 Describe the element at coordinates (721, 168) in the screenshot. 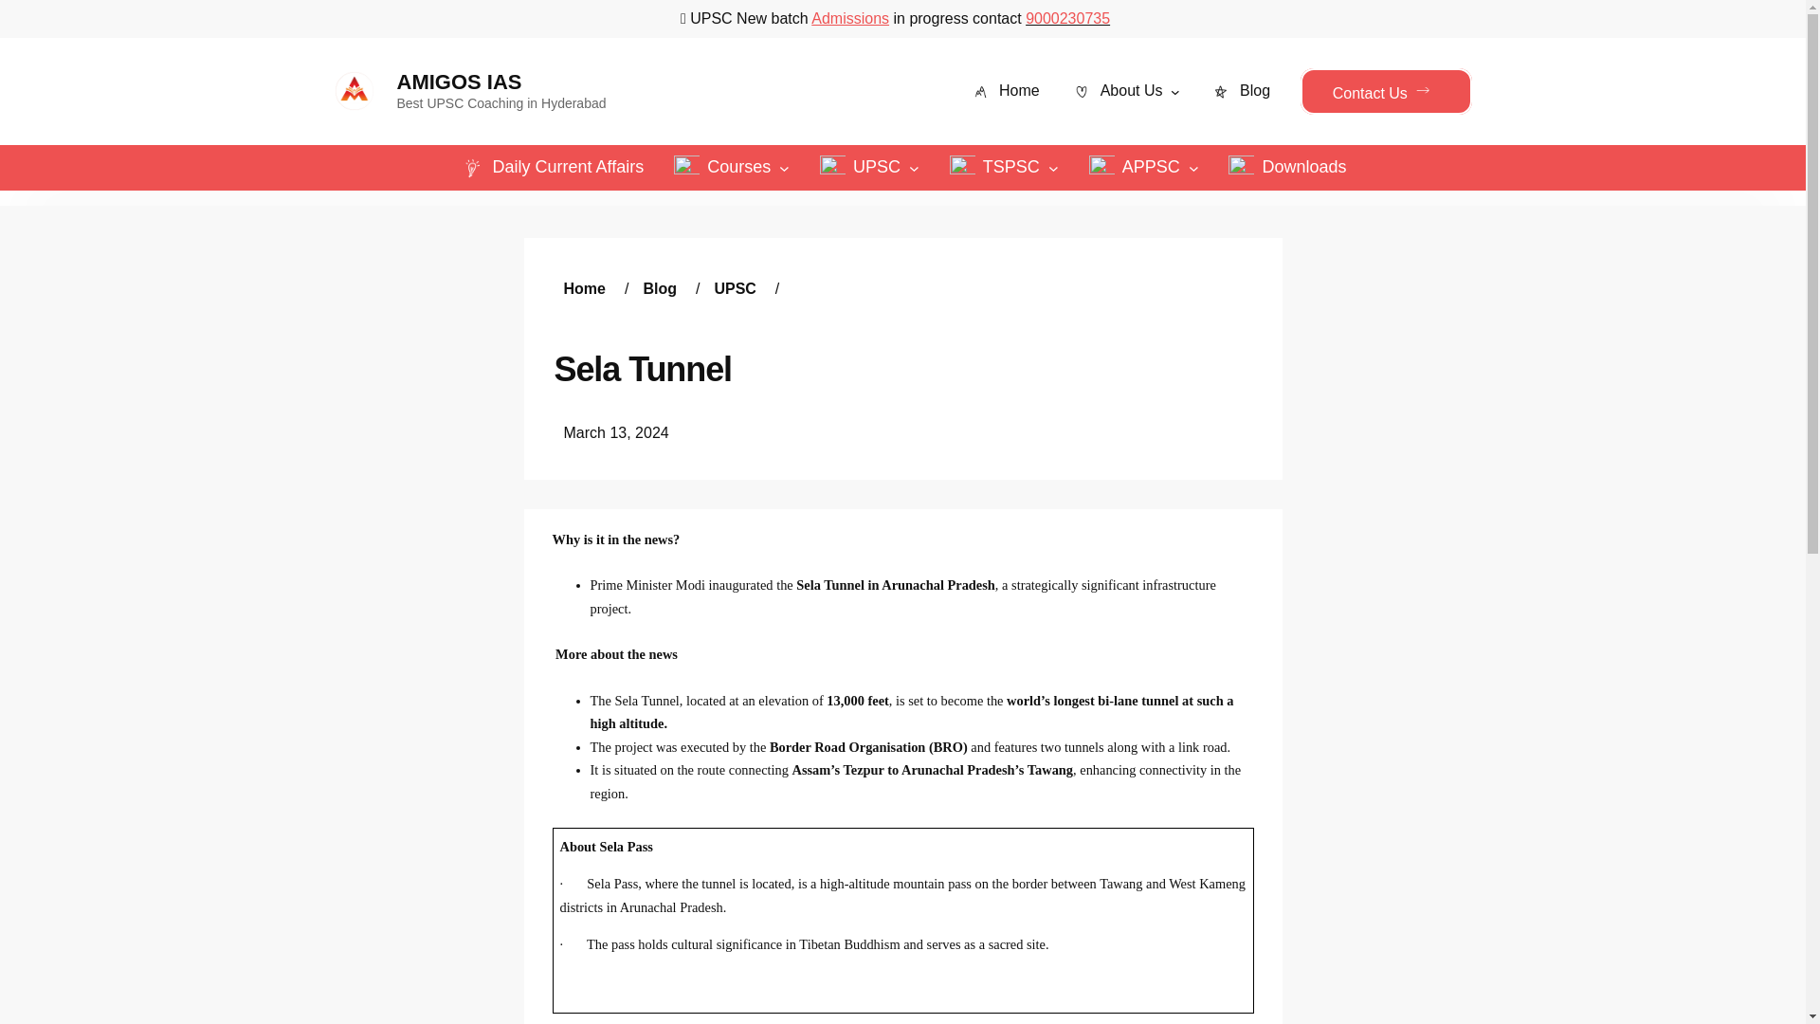

I see `Courses` at that location.